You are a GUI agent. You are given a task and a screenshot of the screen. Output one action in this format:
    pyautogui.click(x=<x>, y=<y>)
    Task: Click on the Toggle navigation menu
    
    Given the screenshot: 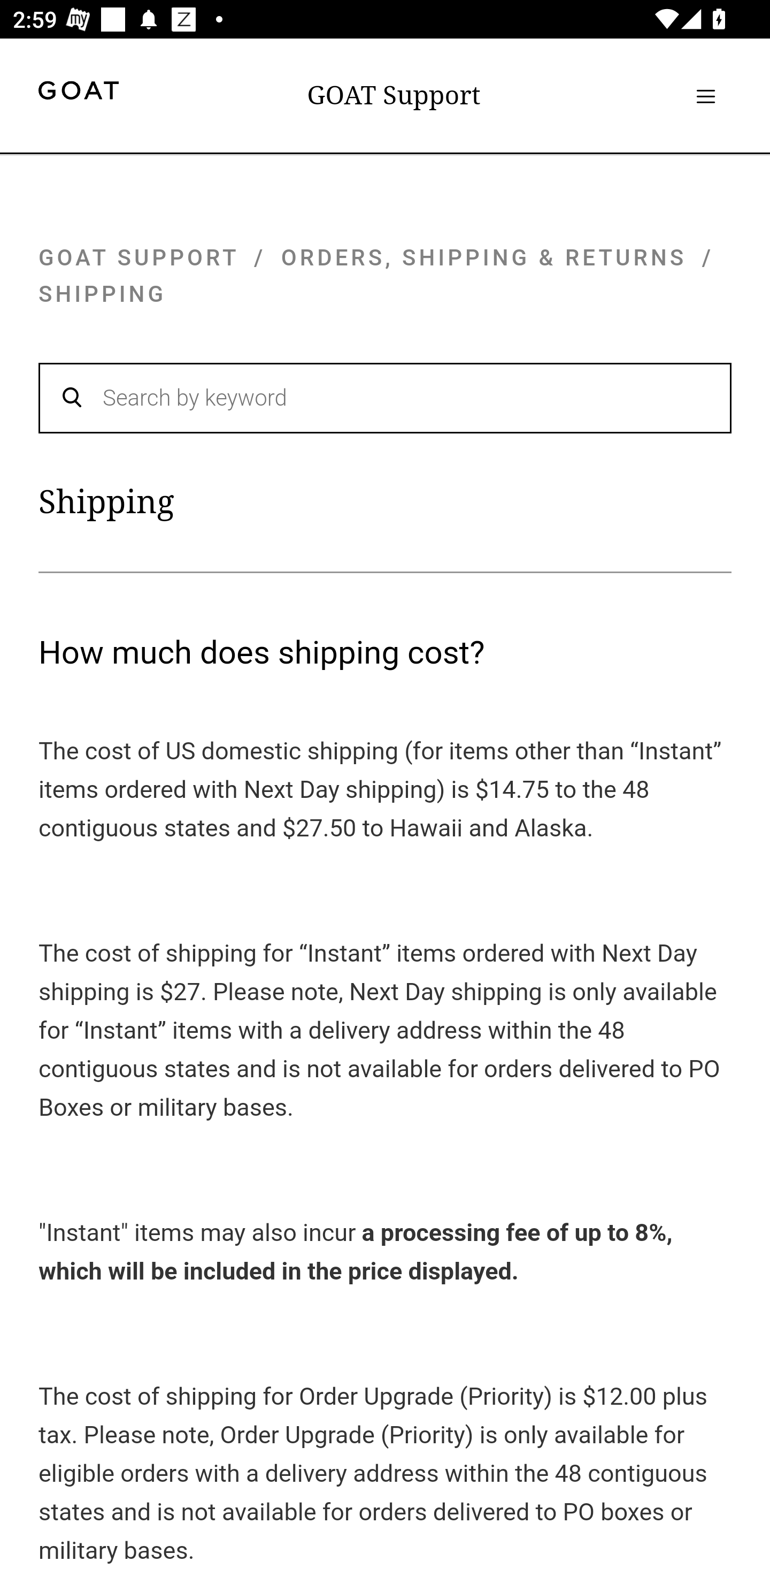 What is the action you would take?
    pyautogui.click(x=705, y=96)
    